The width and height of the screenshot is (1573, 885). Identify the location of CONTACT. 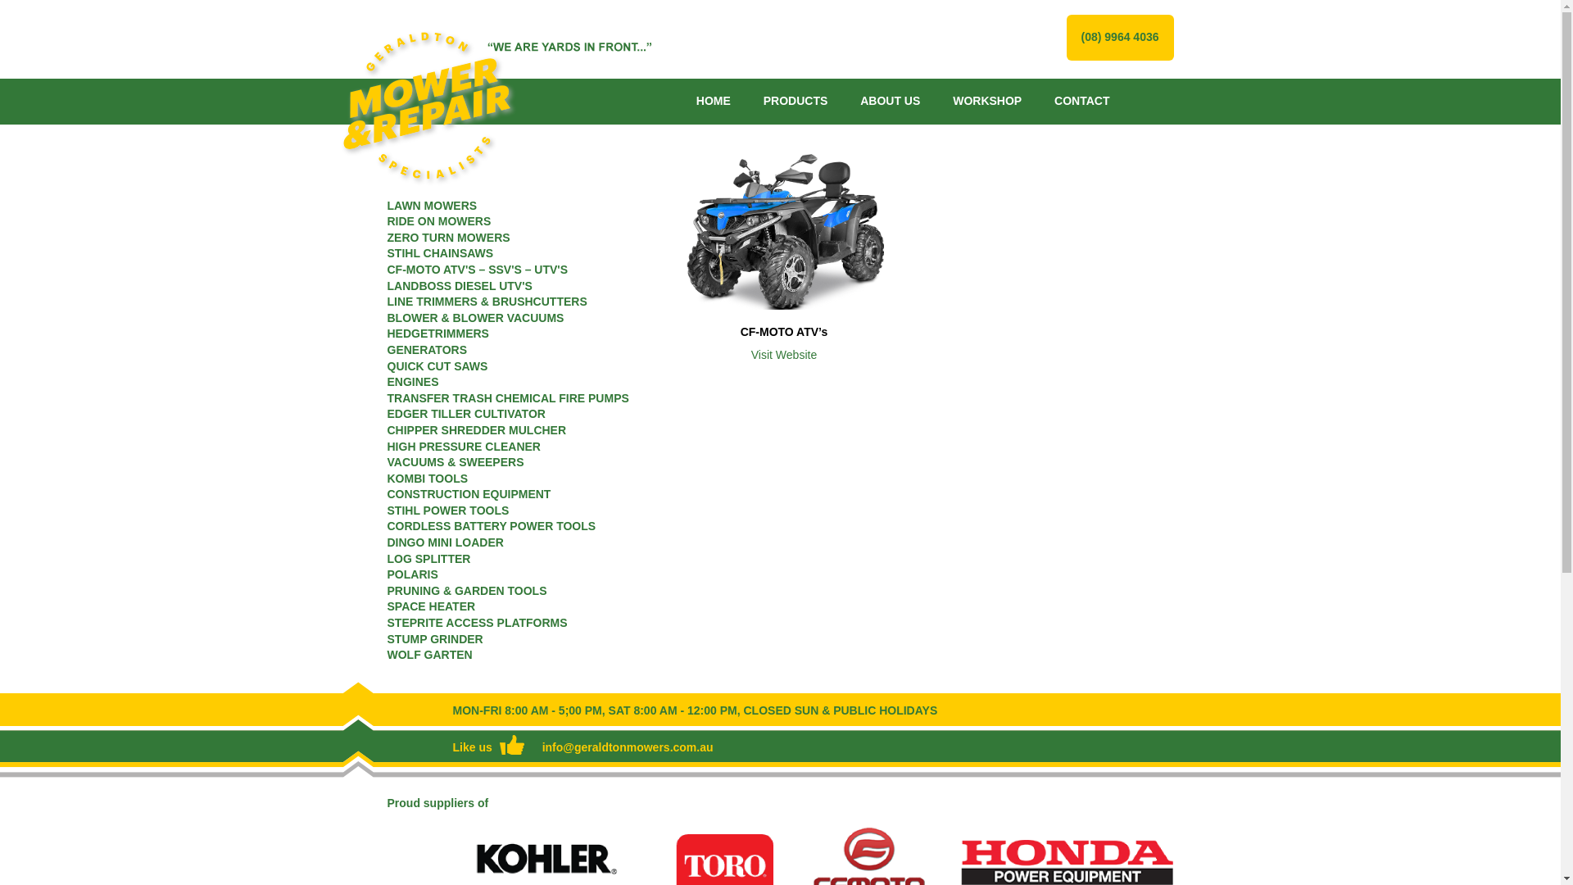
(1081, 101).